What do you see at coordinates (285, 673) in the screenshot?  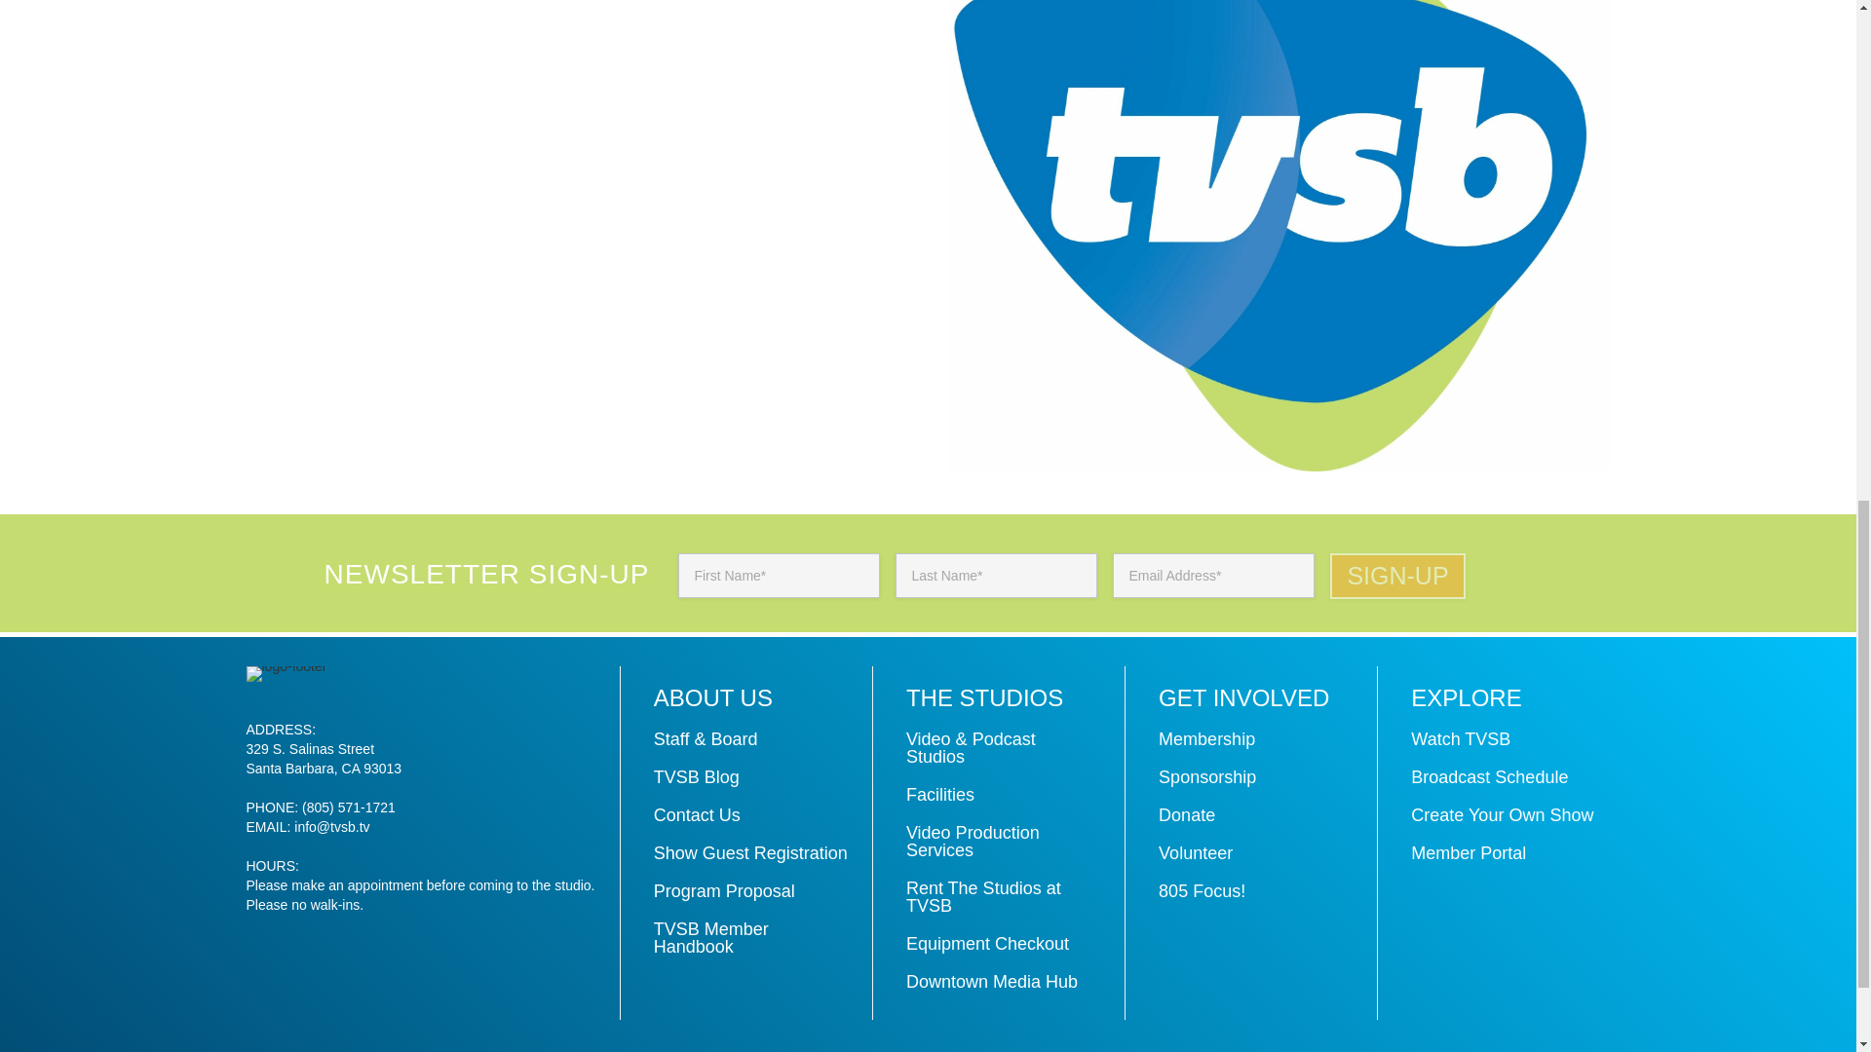 I see `logo-footer` at bounding box center [285, 673].